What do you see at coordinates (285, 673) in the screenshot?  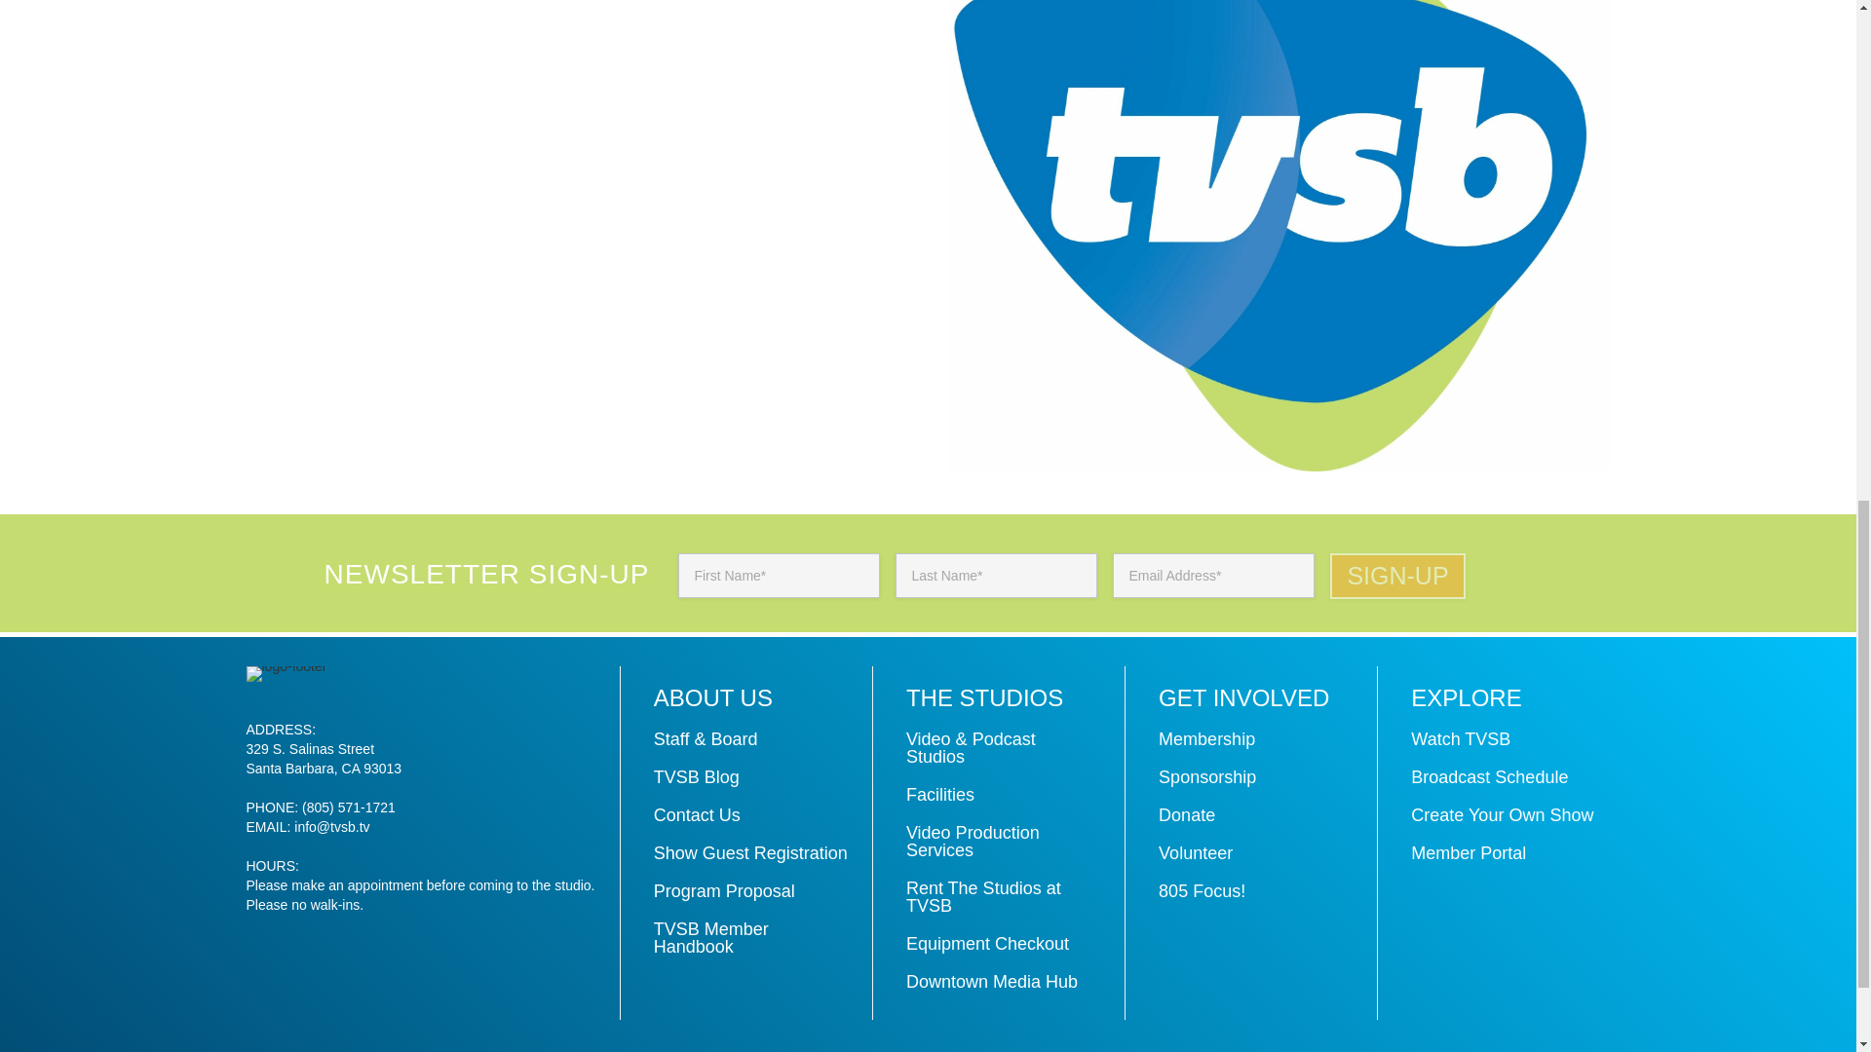 I see `logo-footer` at bounding box center [285, 673].